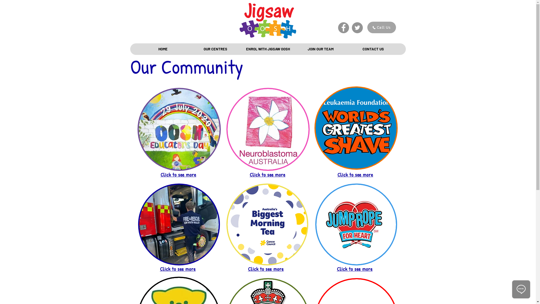 This screenshot has height=304, width=540. Describe the element at coordinates (355, 175) in the screenshot. I see `Click to see more` at that location.